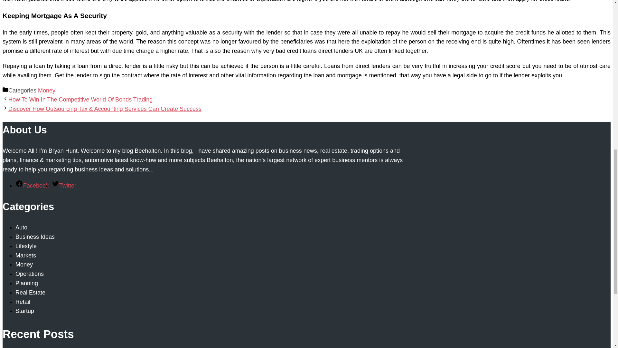 The image size is (618, 348). I want to click on Twitter, so click(64, 186).